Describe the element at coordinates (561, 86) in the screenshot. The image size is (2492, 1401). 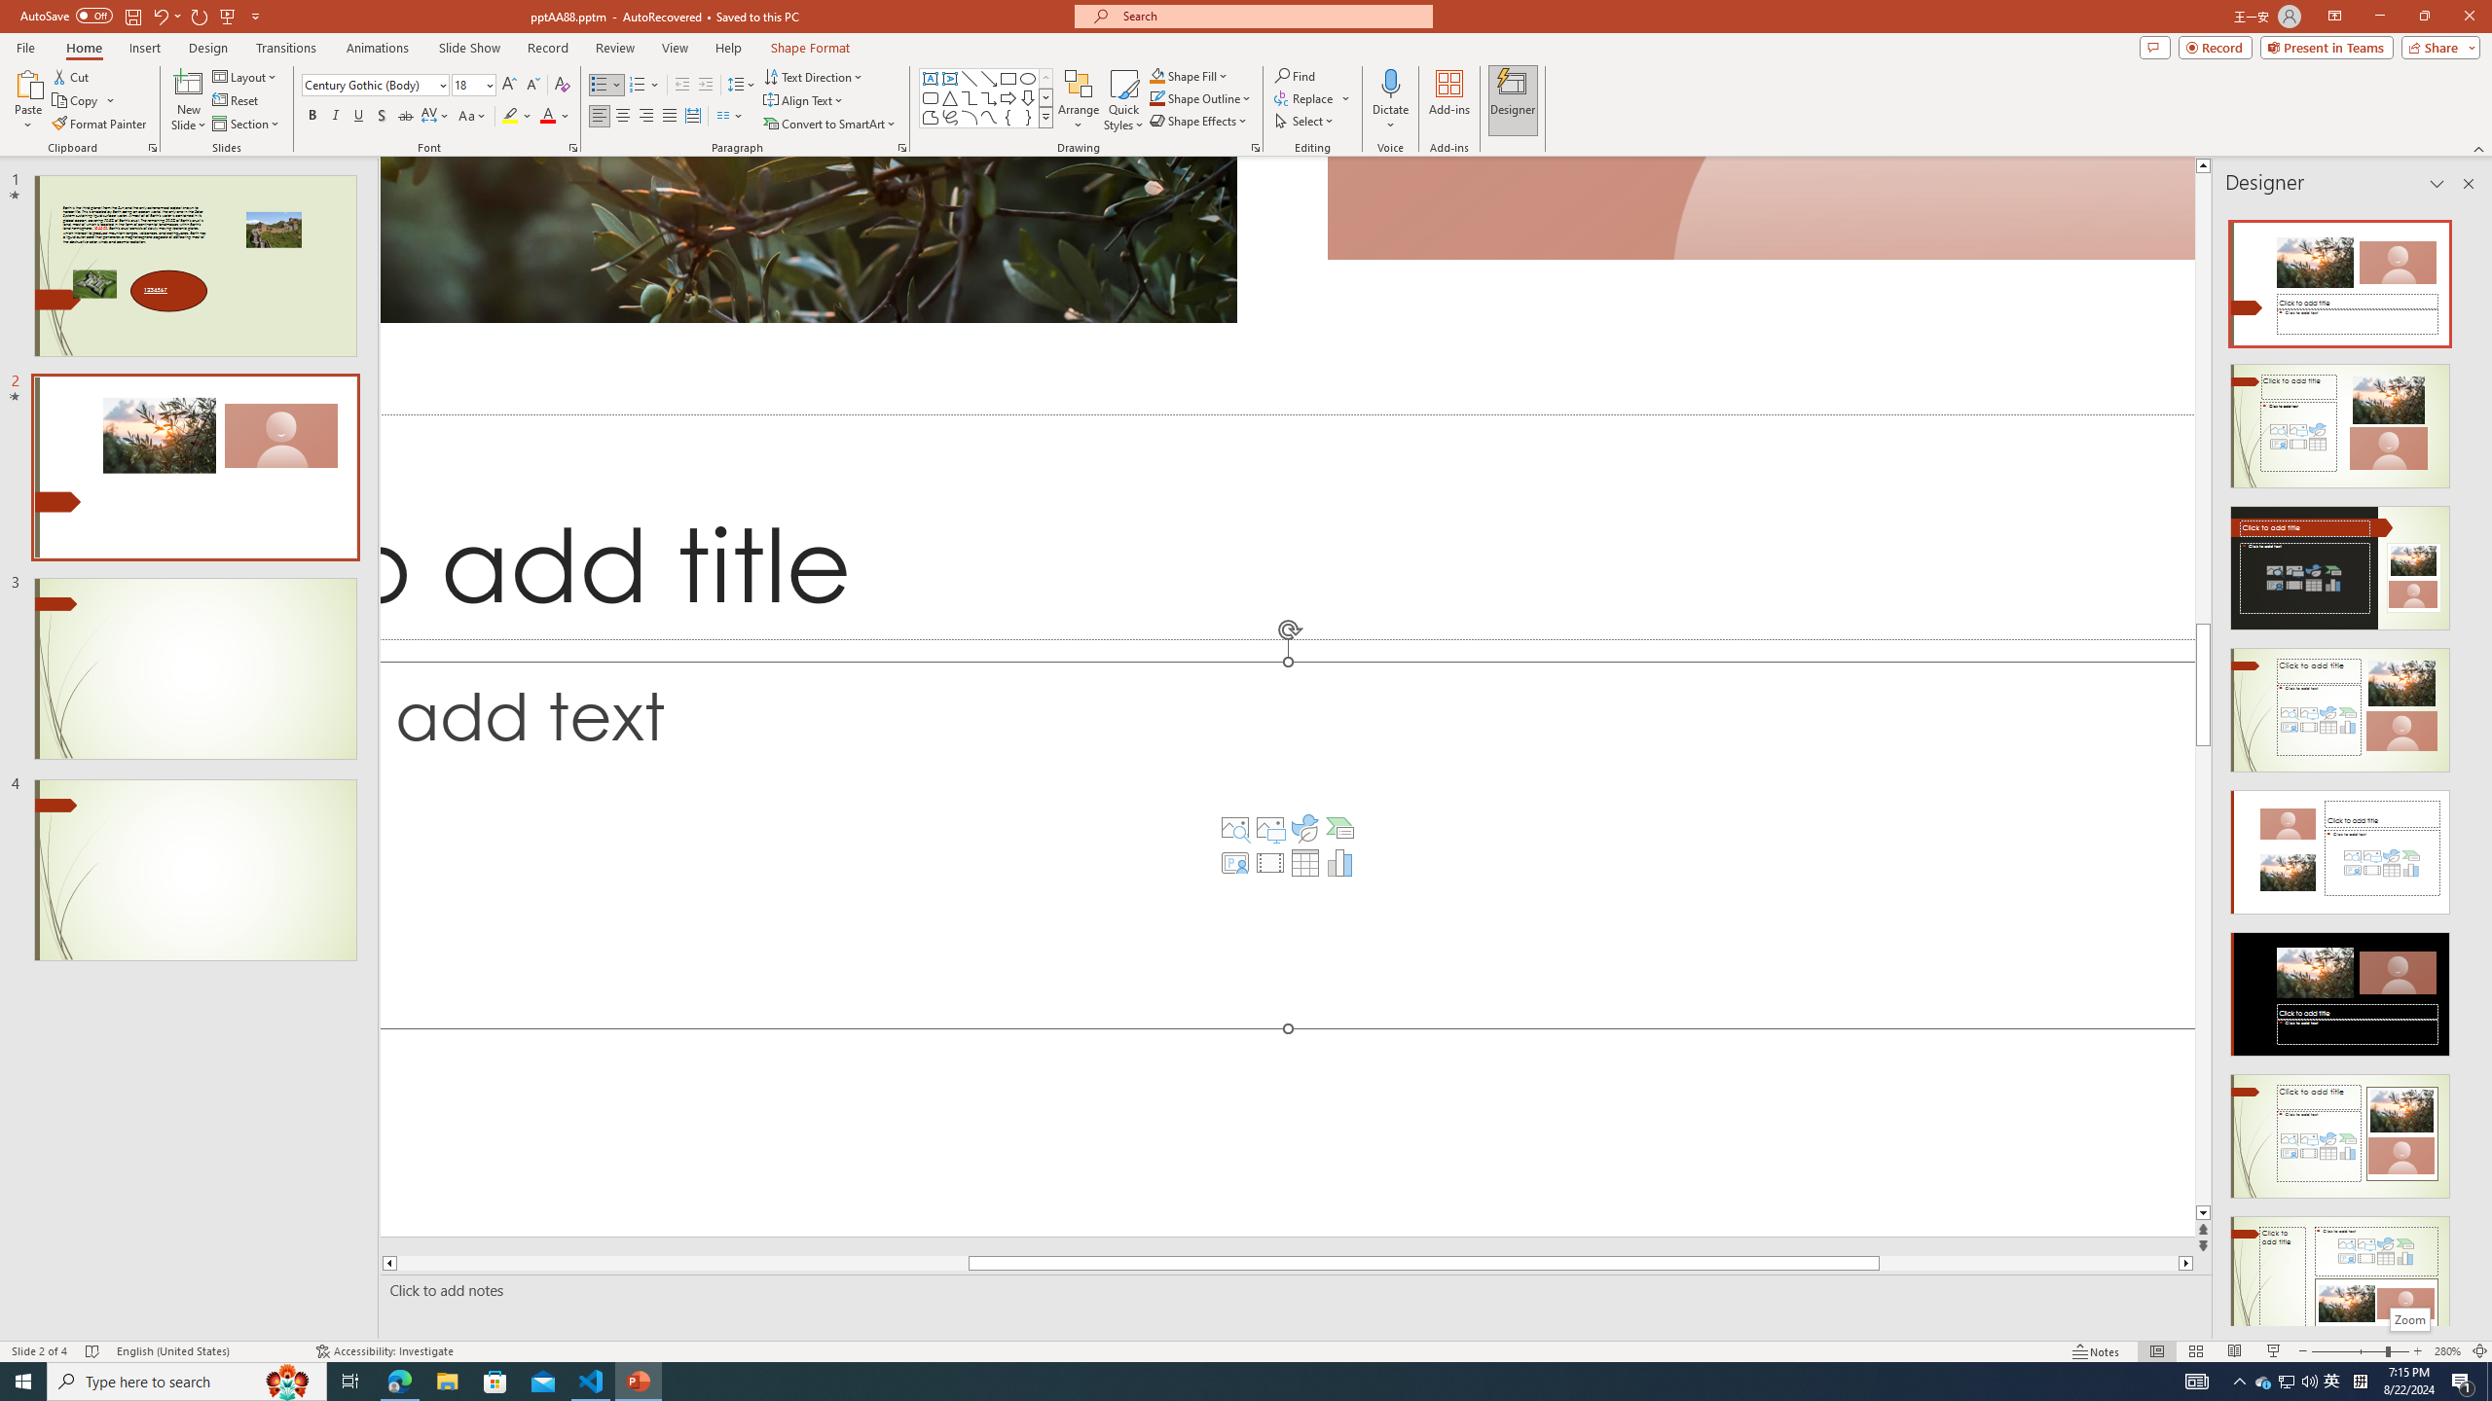
I see `Clear Formatting` at that location.